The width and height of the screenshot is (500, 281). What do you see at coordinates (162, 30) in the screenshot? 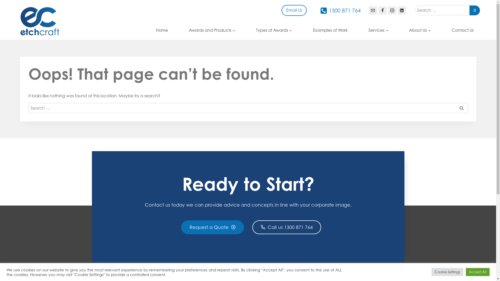
I see `Home` at bounding box center [162, 30].